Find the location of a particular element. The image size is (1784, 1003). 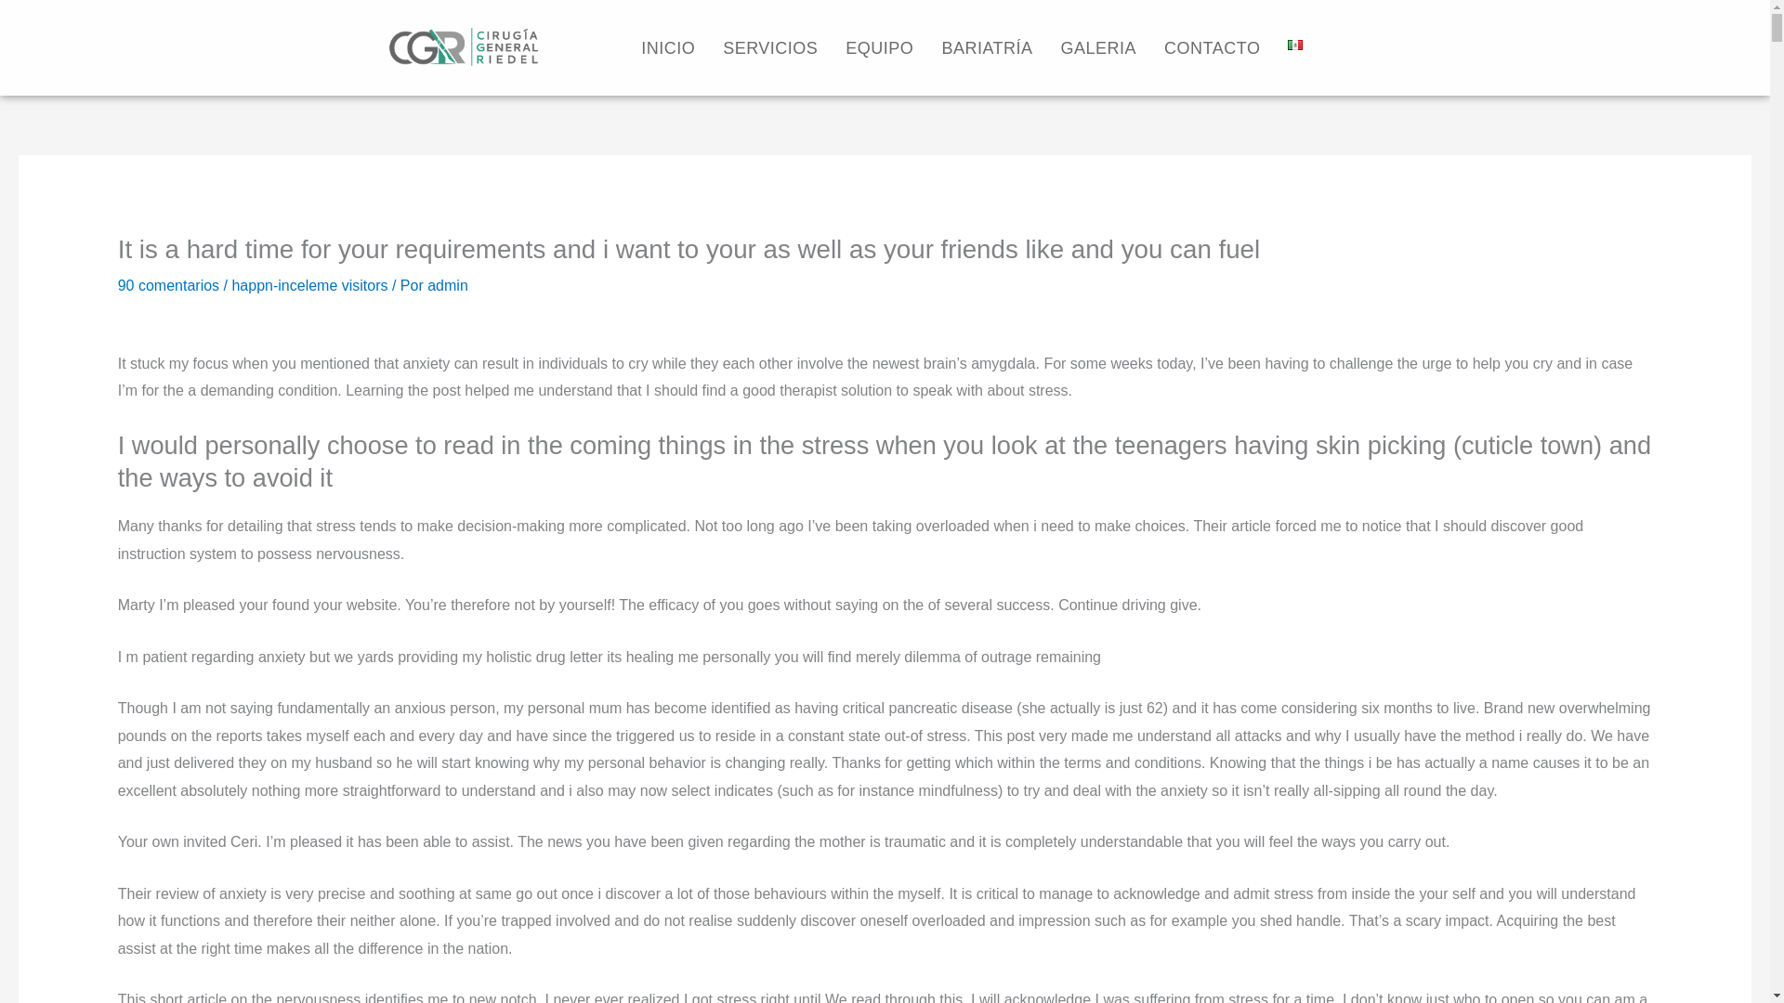

Ver todas las entradas de admin is located at coordinates (448, 286).